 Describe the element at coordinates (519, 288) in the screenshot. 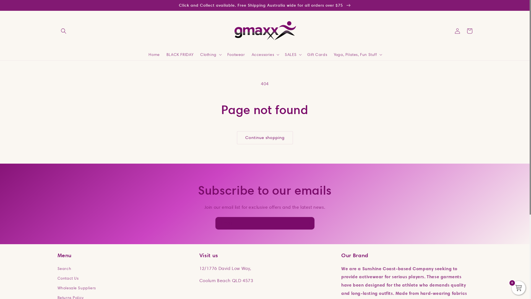

I see `0` at that location.